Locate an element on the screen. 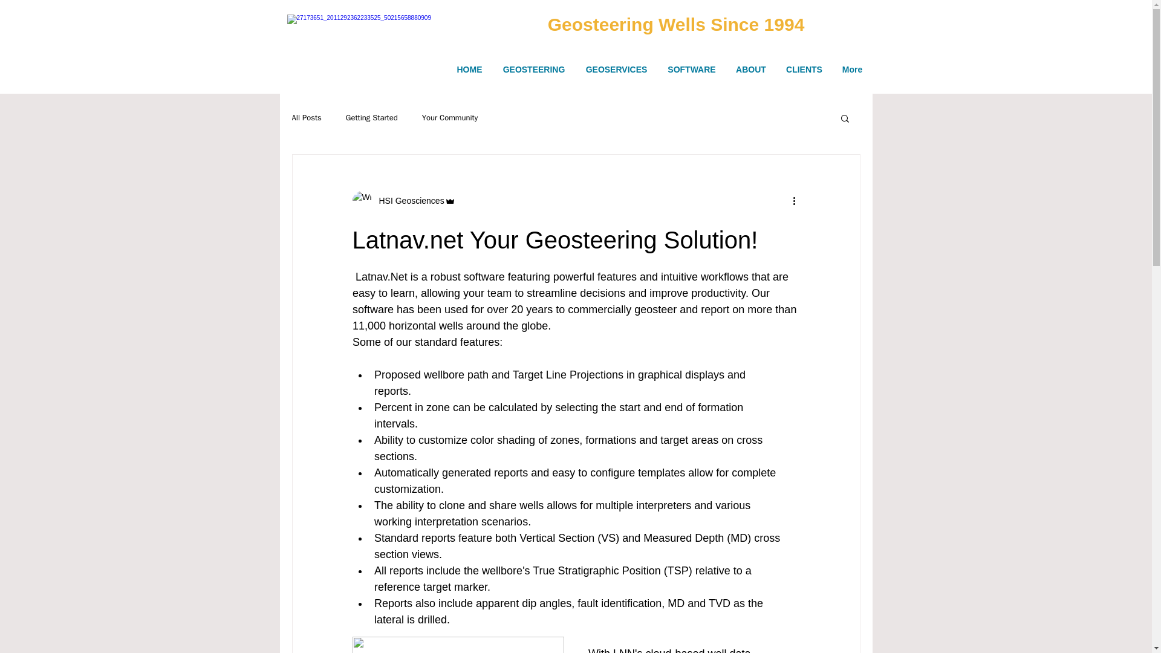 The height and width of the screenshot is (653, 1161). GEOSTEERING is located at coordinates (533, 70).